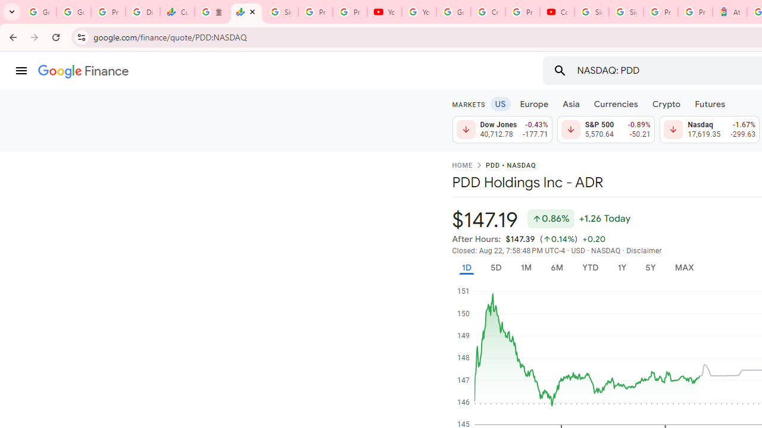 The image size is (762, 428). What do you see at coordinates (592, 12) in the screenshot?
I see `Sign in - Google Accounts` at bounding box center [592, 12].